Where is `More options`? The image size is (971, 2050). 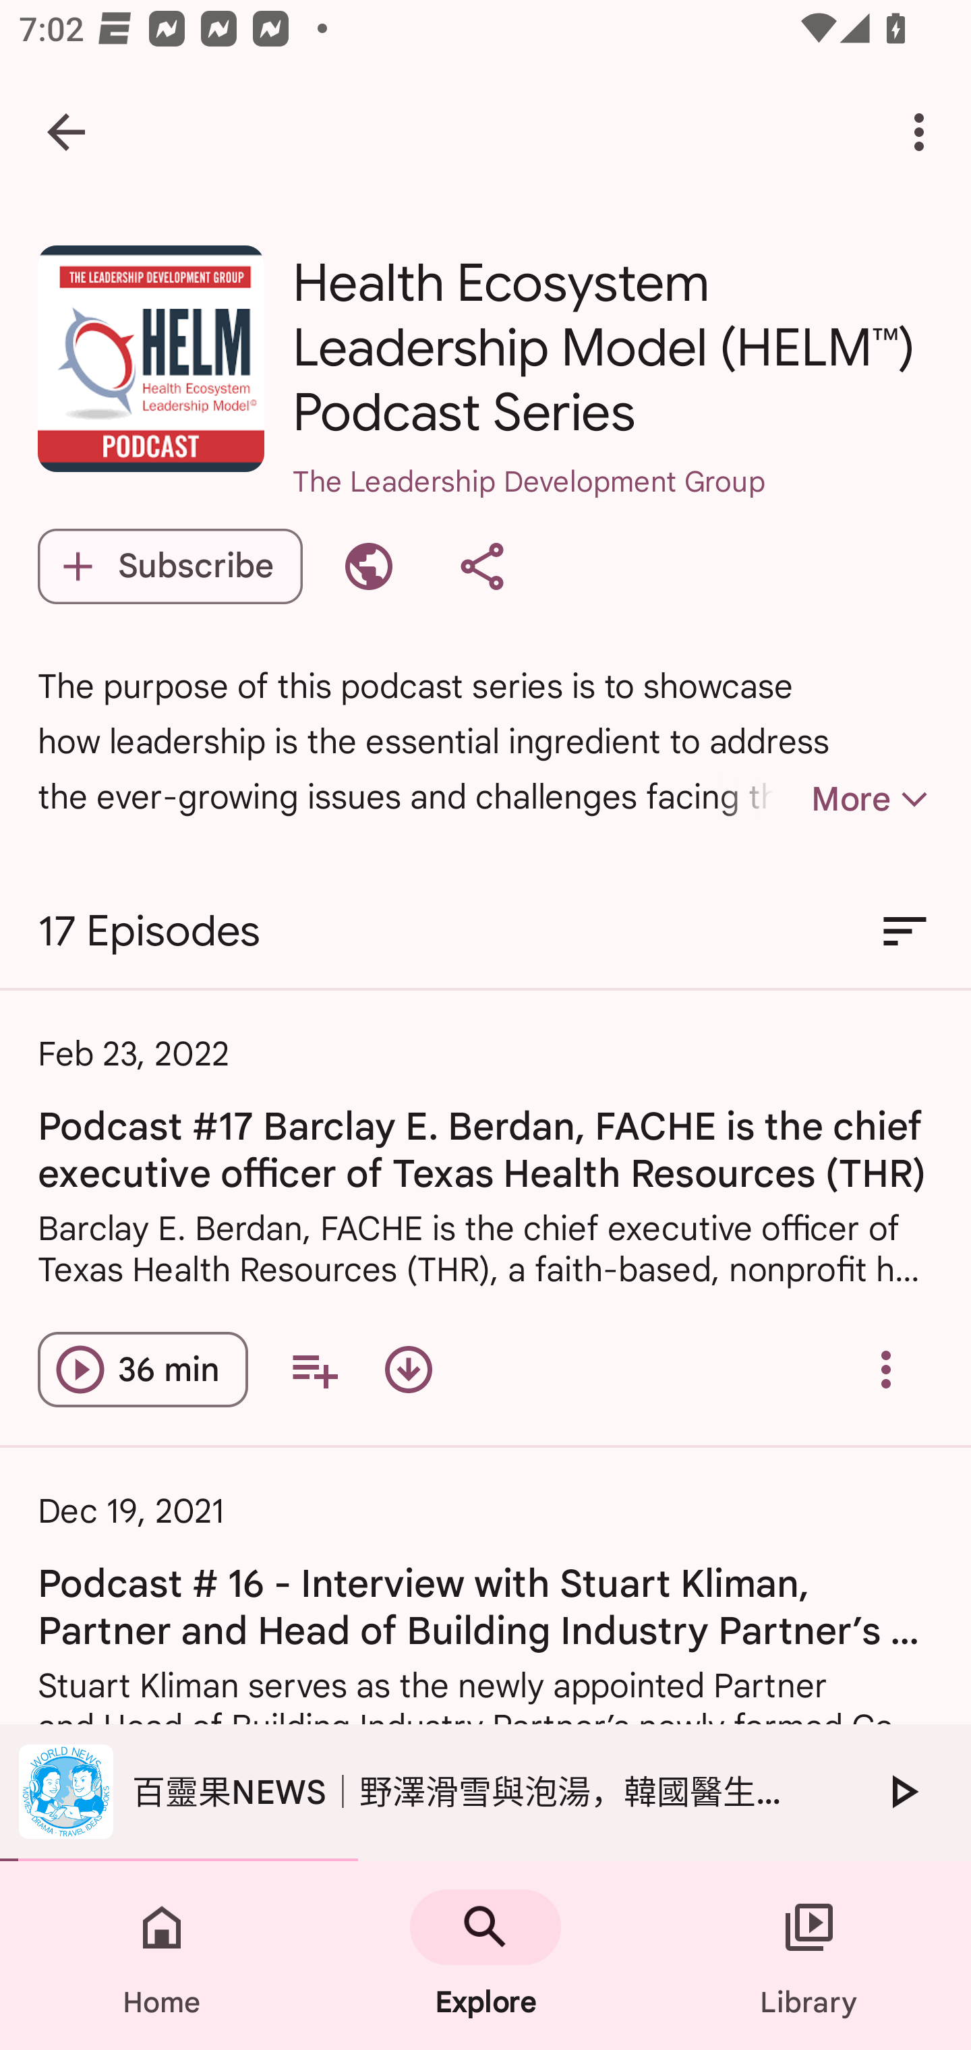 More options is located at coordinates (924, 132).